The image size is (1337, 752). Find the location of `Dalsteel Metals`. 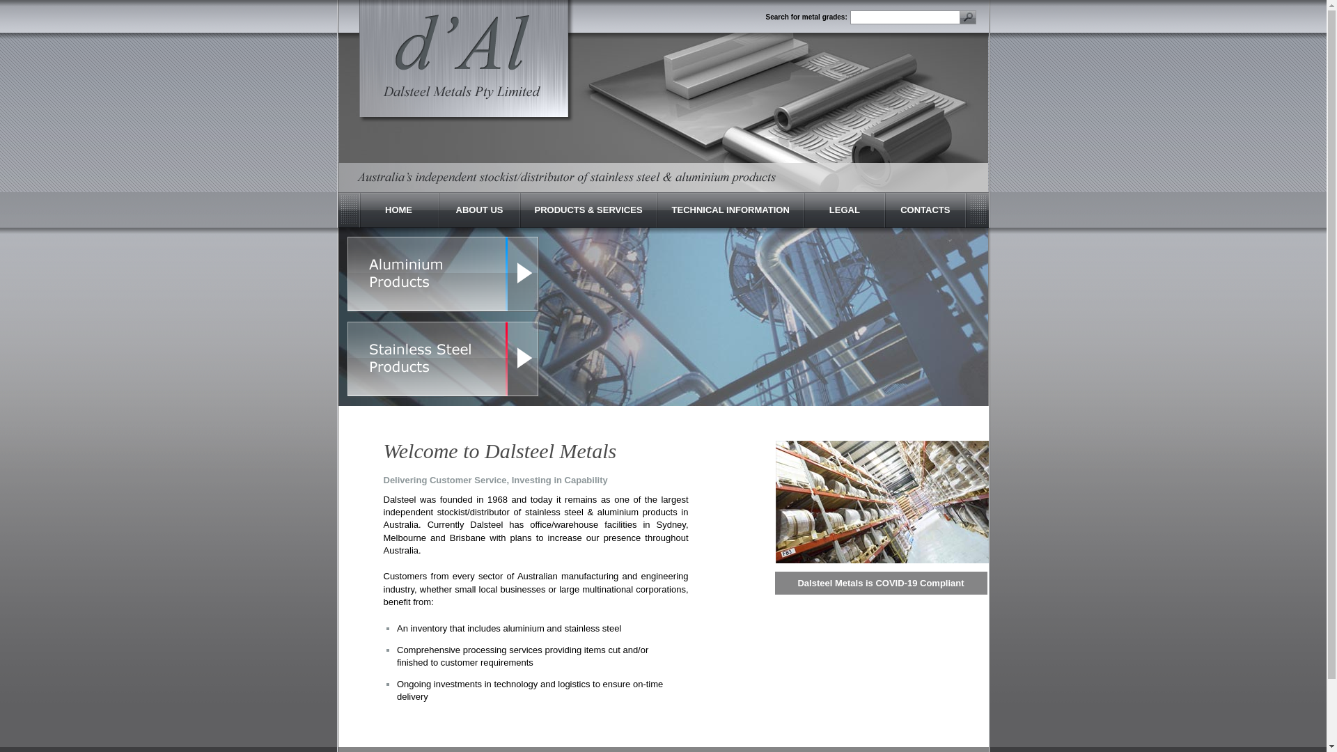

Dalsteel Metals is located at coordinates (467, 61).